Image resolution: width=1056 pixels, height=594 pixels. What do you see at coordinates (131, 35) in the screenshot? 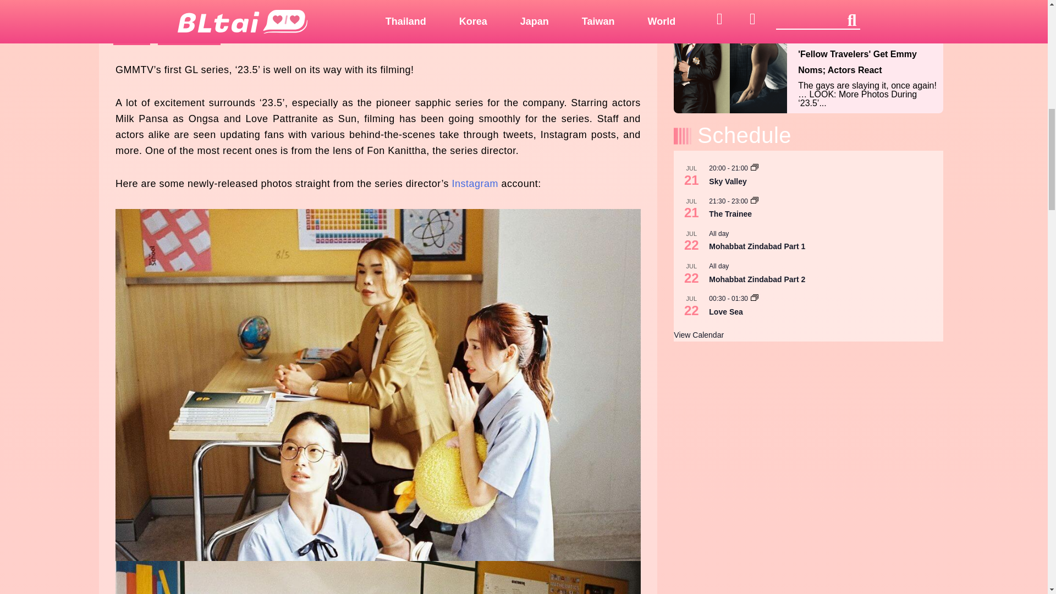
I see `GL` at bounding box center [131, 35].